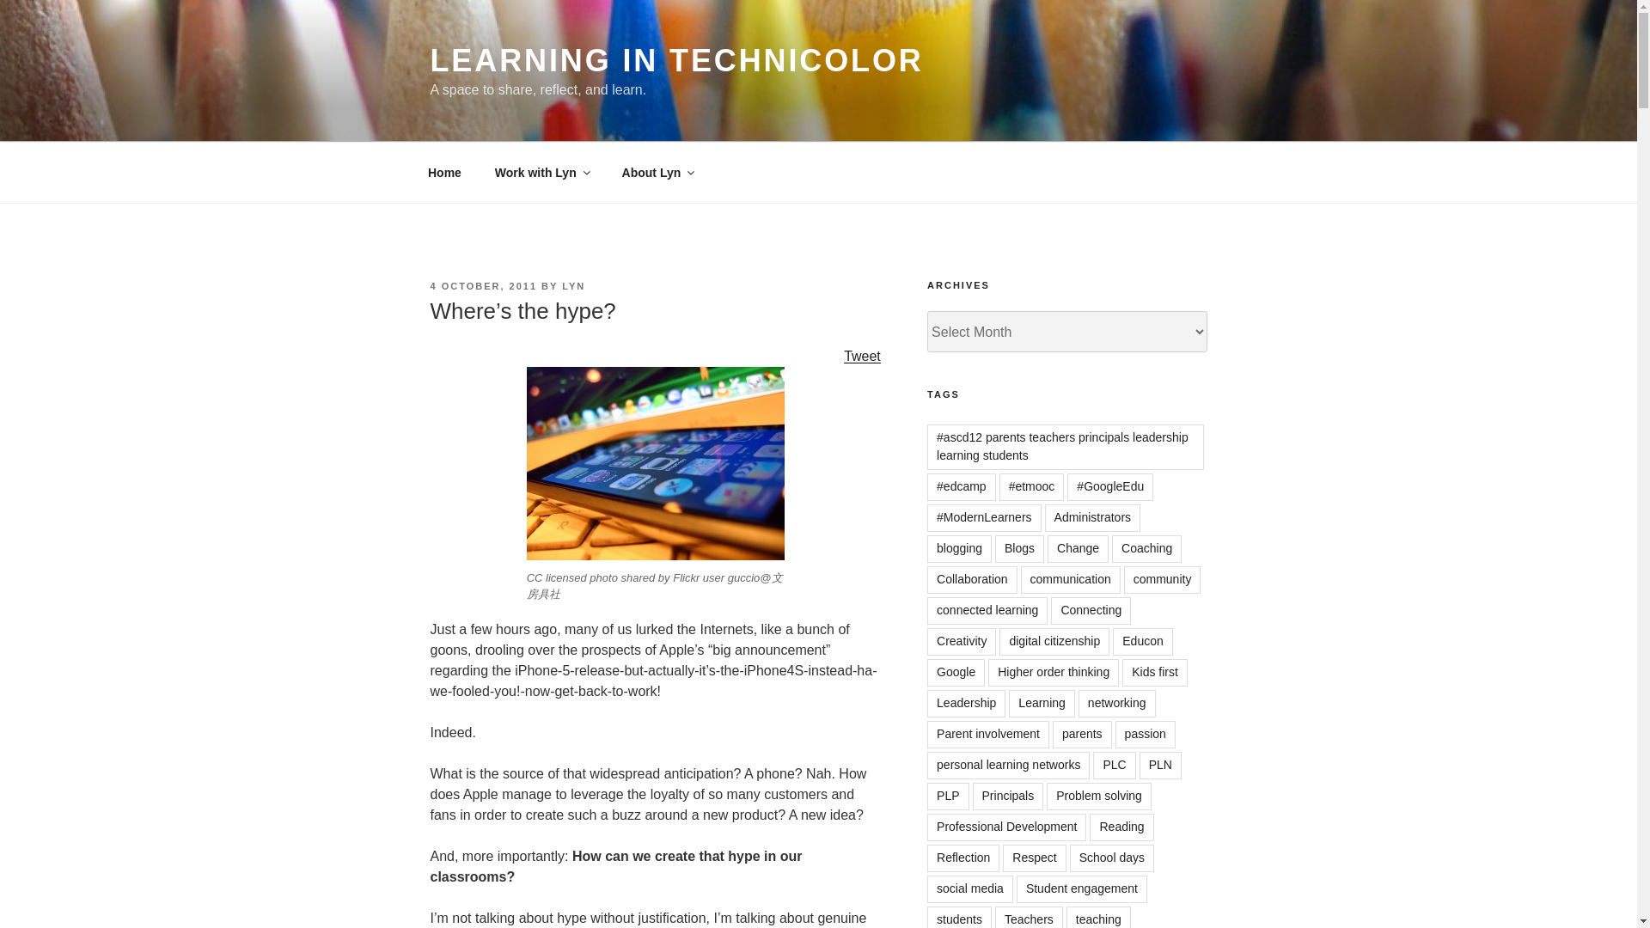 The height and width of the screenshot is (928, 1650). What do you see at coordinates (444, 172) in the screenshot?
I see `Home` at bounding box center [444, 172].